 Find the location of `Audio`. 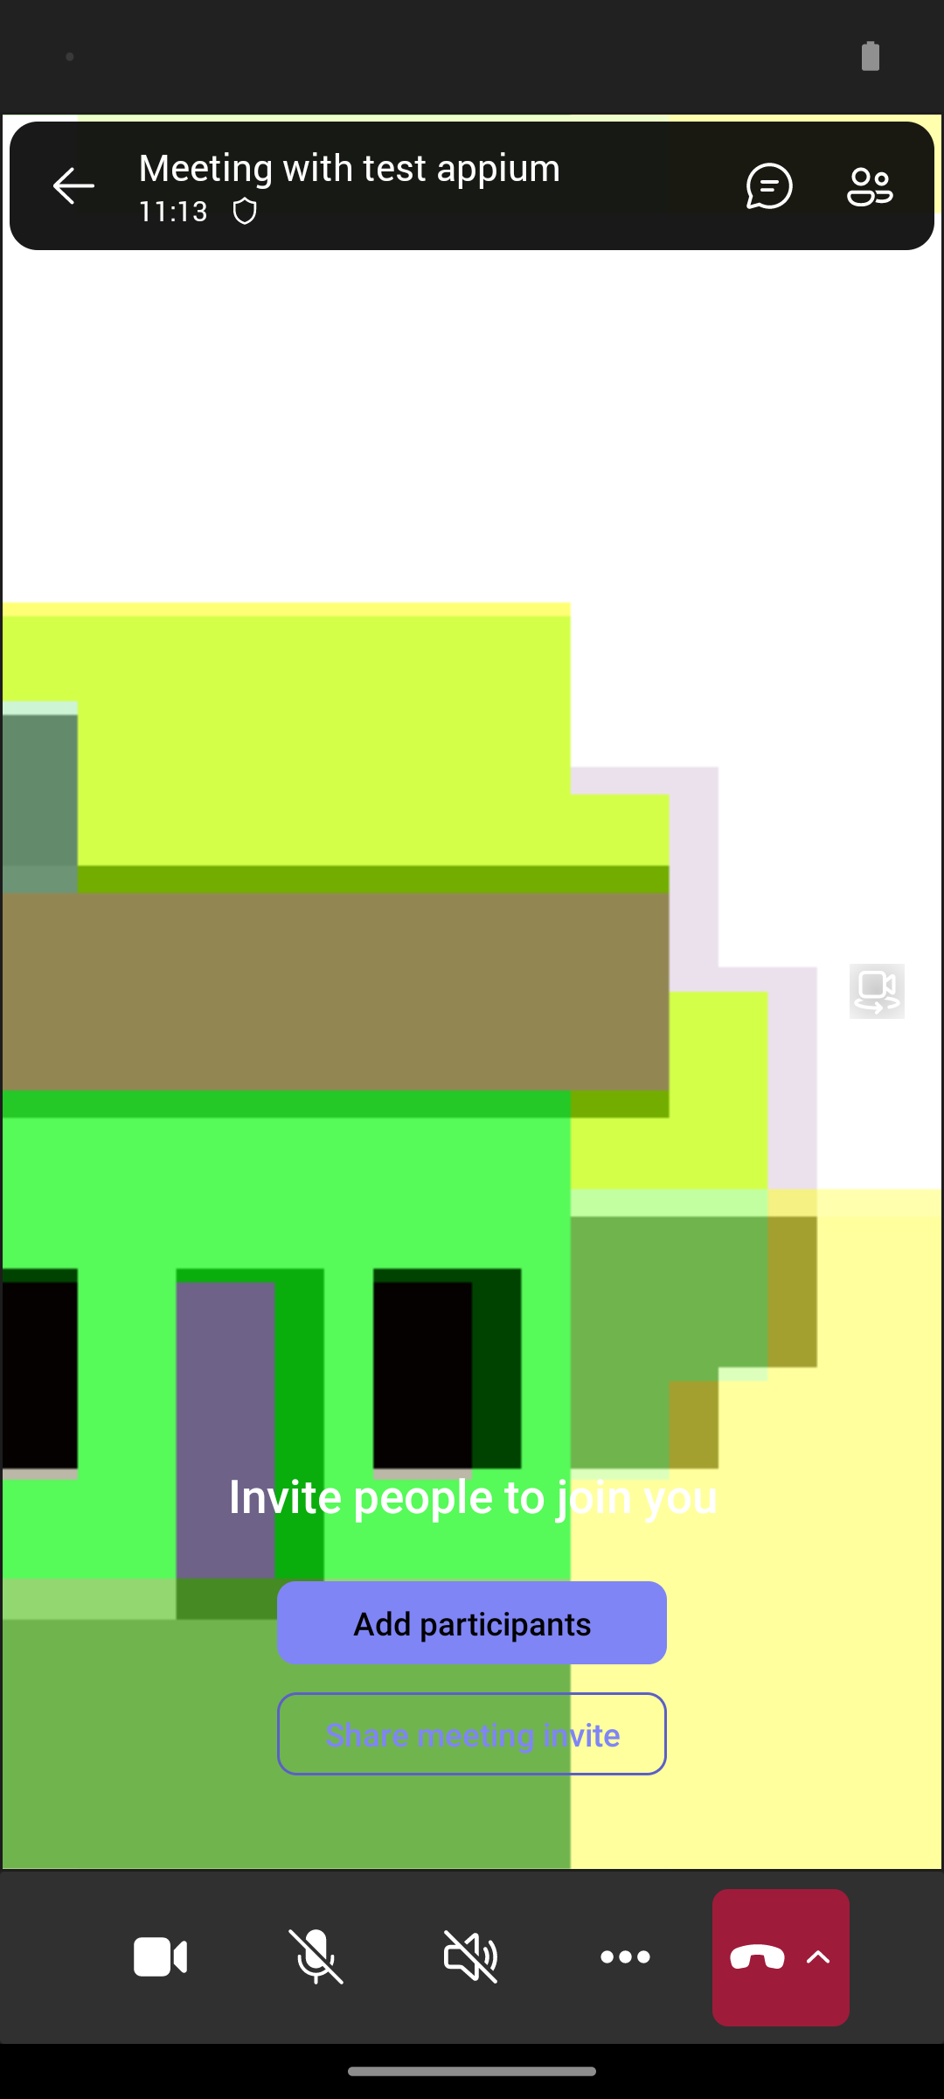

Audio is located at coordinates (471, 1957).